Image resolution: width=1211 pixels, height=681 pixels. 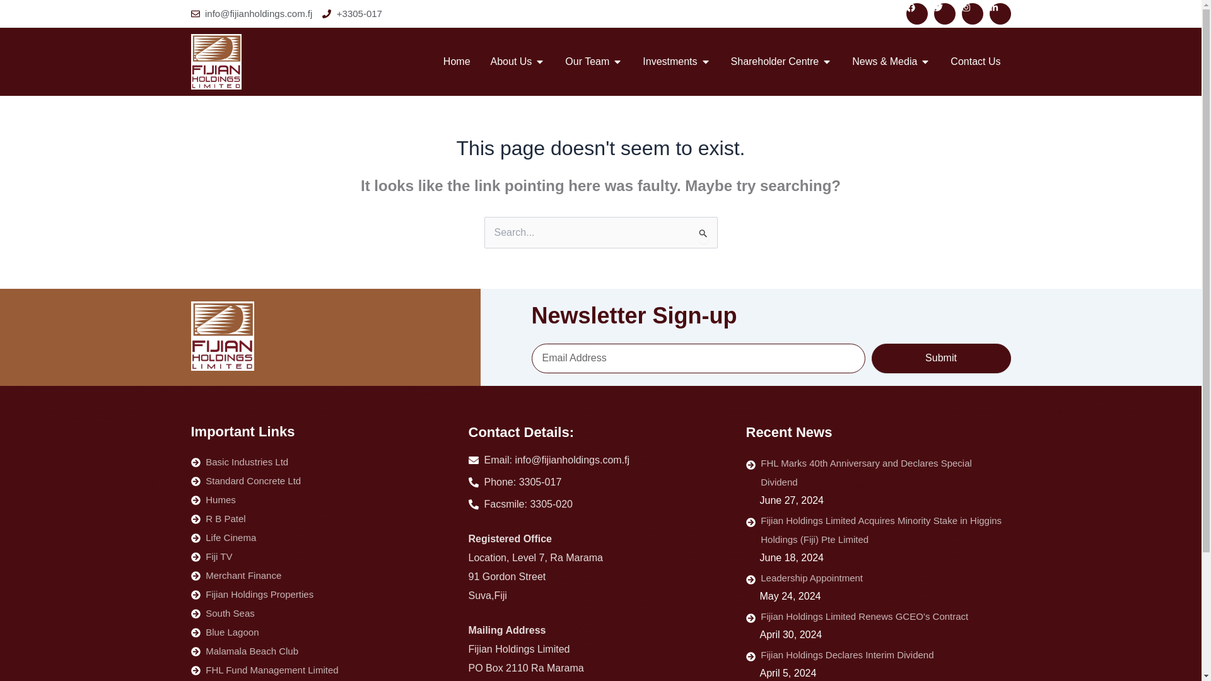 I want to click on Our Team, so click(x=587, y=62).